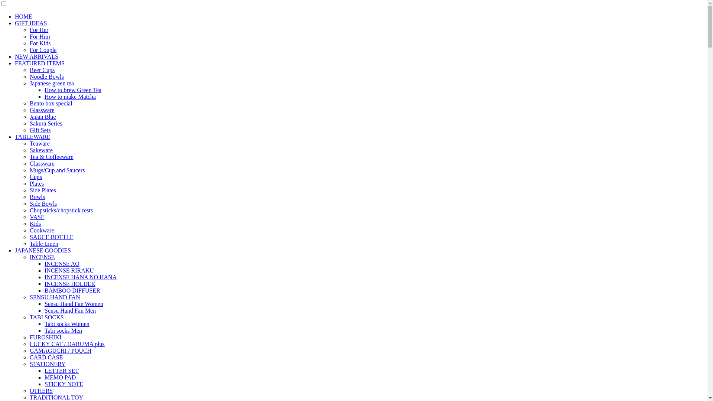  What do you see at coordinates (64, 384) in the screenshot?
I see `STICKY NOTE` at bounding box center [64, 384].